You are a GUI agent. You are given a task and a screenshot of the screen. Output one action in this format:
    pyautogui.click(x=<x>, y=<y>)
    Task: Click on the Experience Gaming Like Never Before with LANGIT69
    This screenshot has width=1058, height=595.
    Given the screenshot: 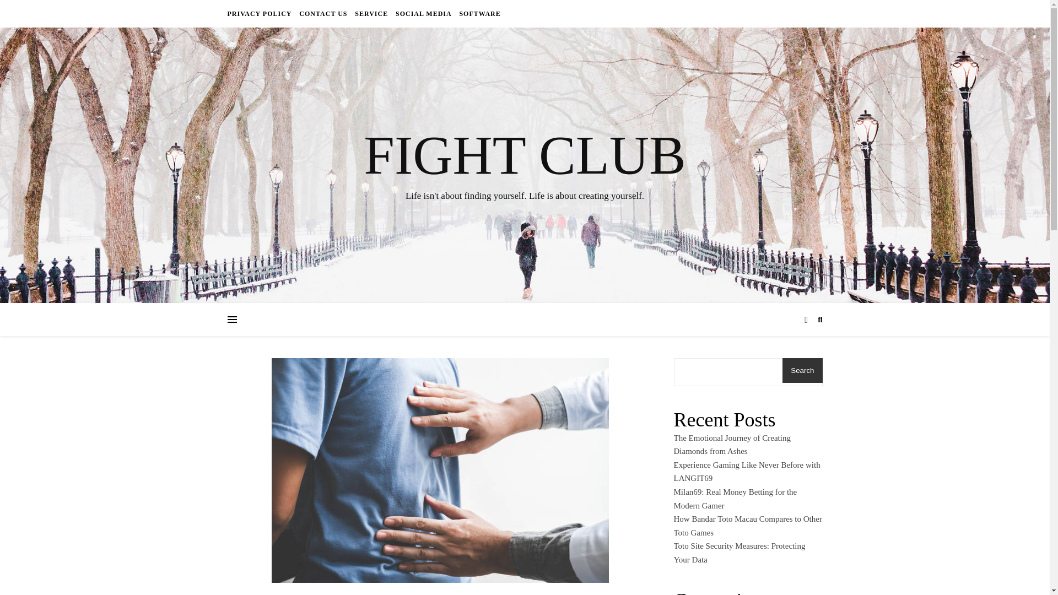 What is the action you would take?
    pyautogui.click(x=746, y=472)
    